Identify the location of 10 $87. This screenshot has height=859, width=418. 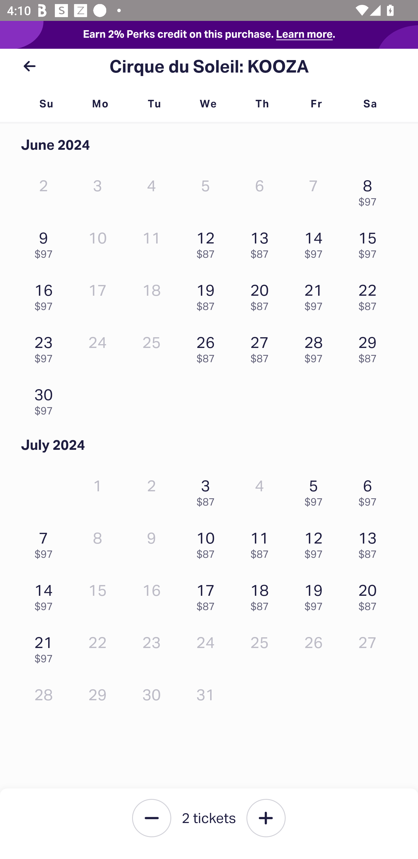
(208, 542).